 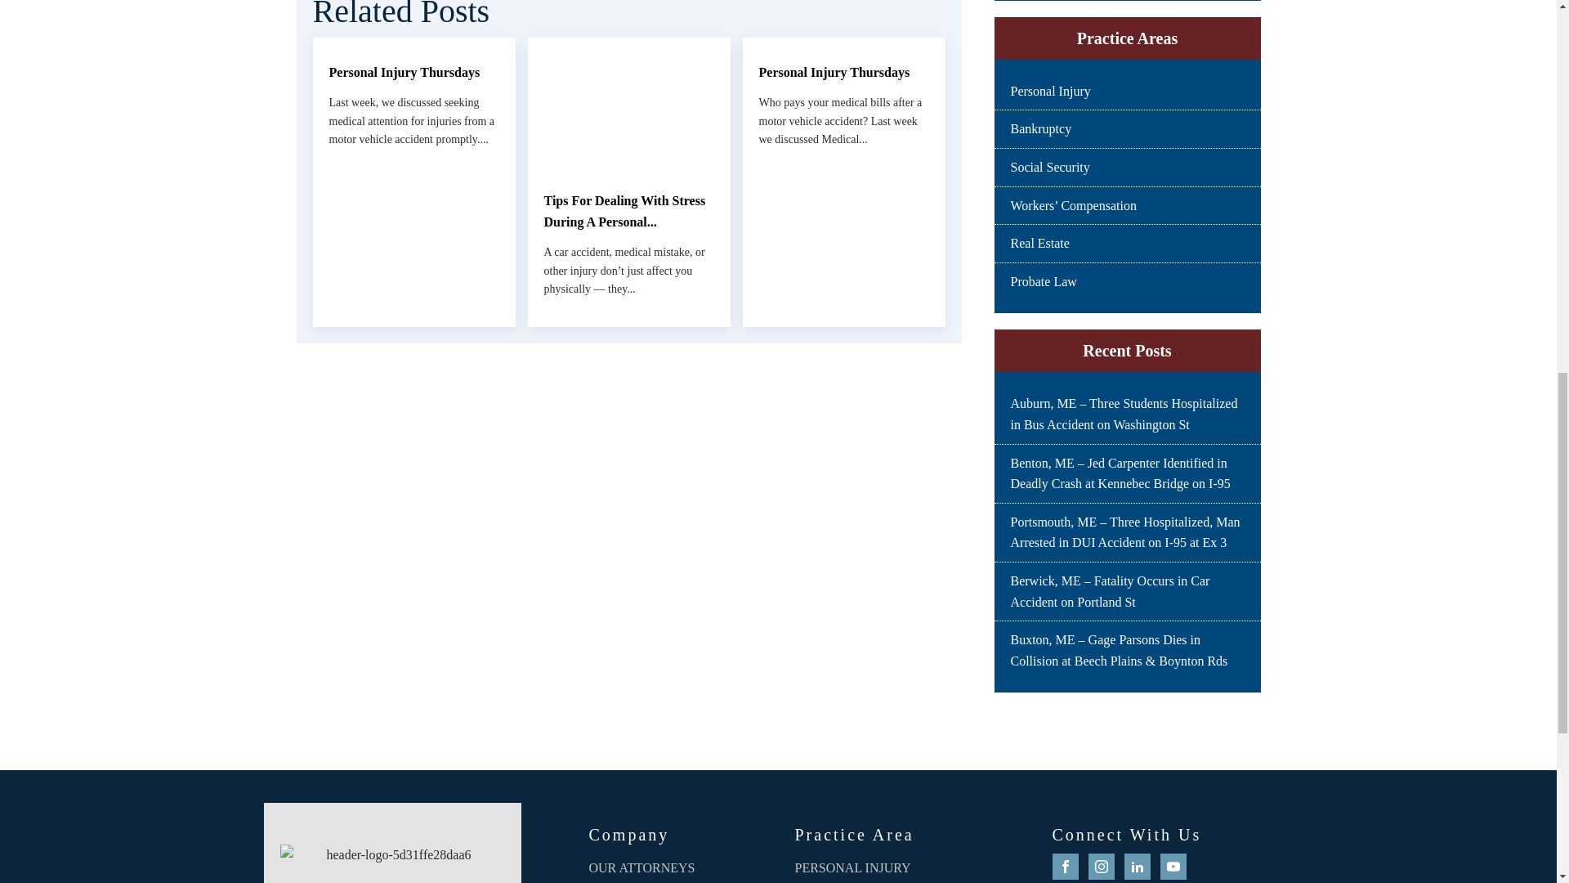 I want to click on Personal Injury, so click(x=1050, y=90).